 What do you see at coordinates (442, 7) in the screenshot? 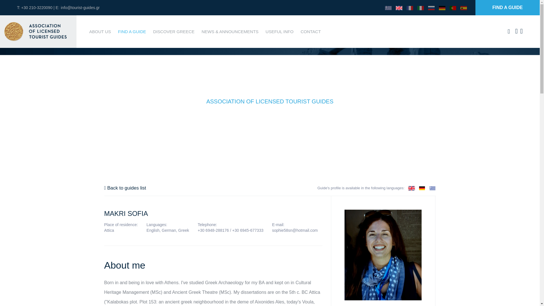
I see `German` at bounding box center [442, 7].